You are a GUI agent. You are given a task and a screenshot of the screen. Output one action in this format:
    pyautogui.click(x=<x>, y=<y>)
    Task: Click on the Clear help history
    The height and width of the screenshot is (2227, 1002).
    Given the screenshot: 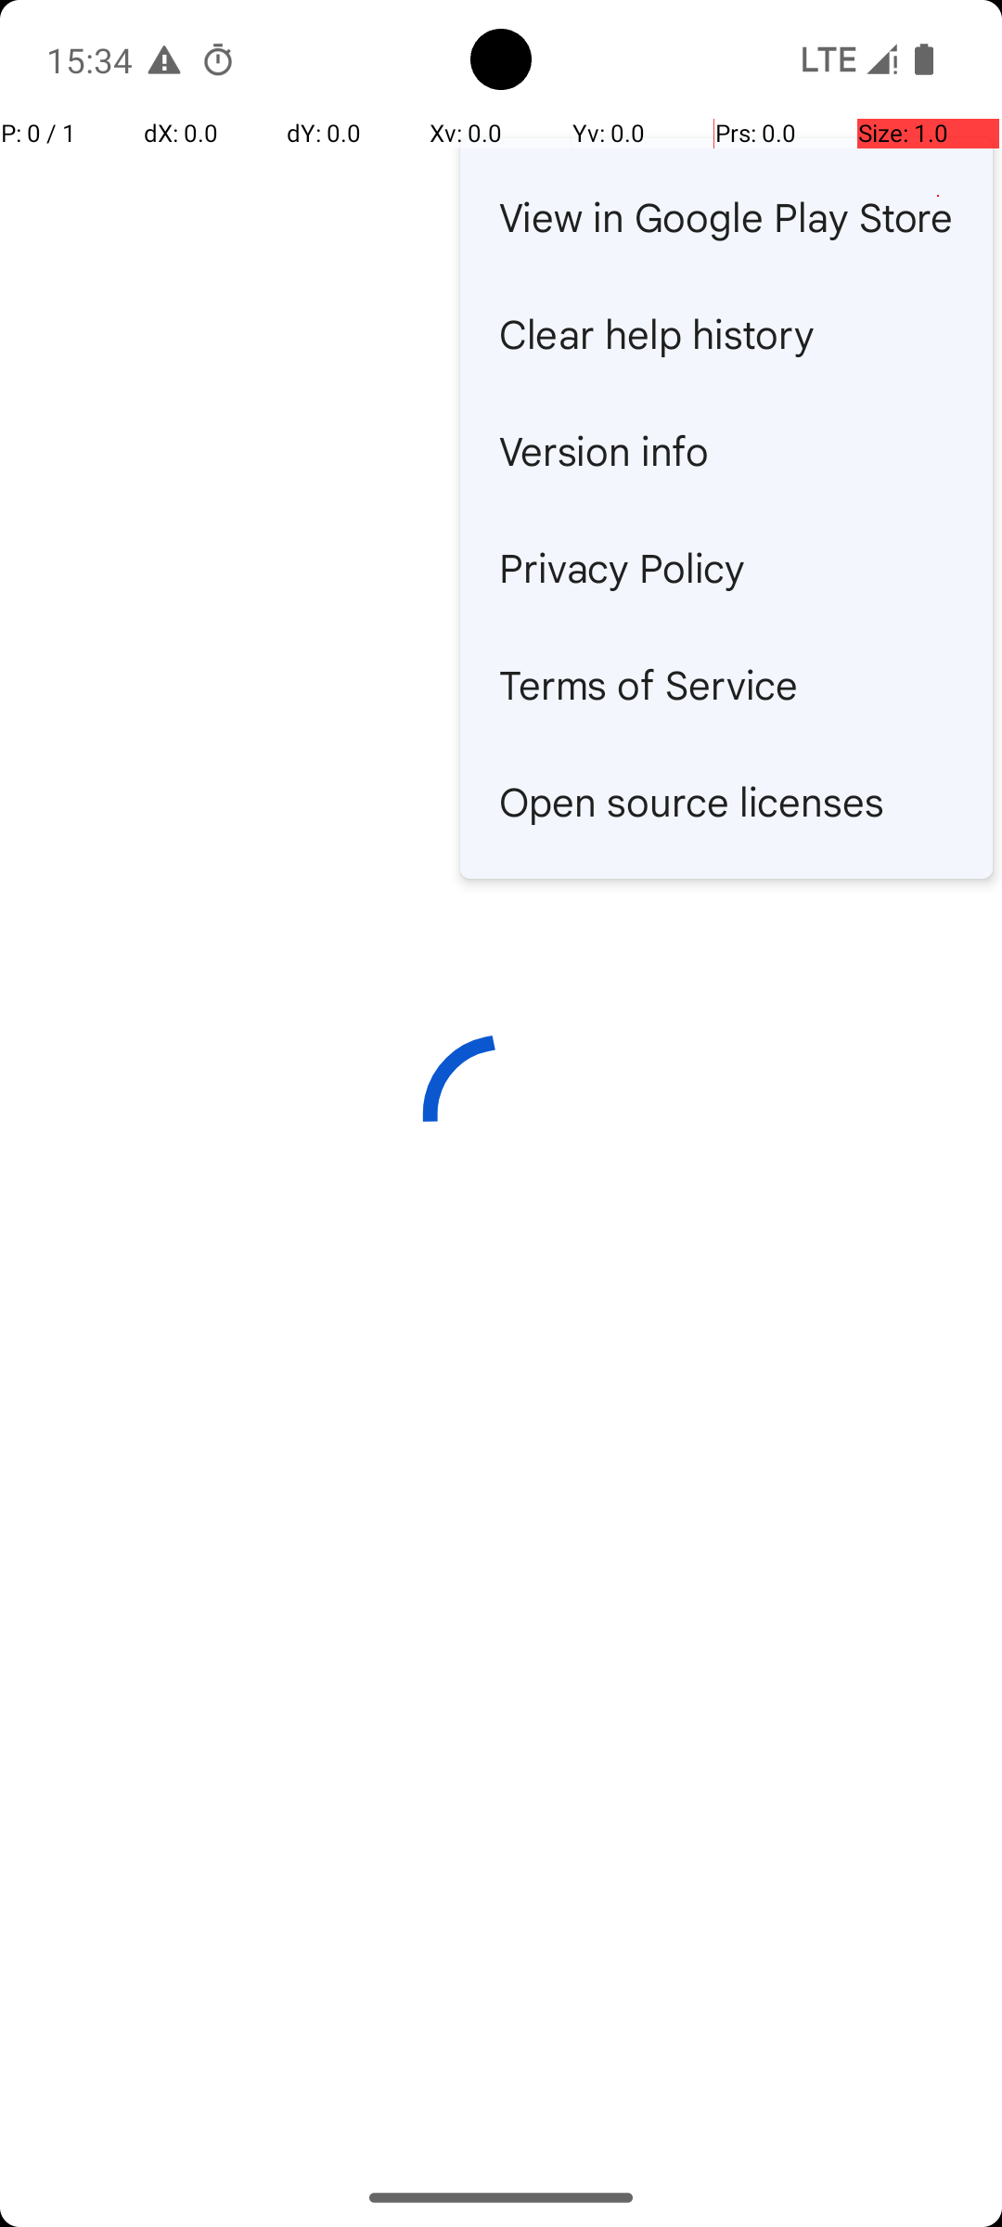 What is the action you would take?
    pyautogui.click(x=726, y=333)
    